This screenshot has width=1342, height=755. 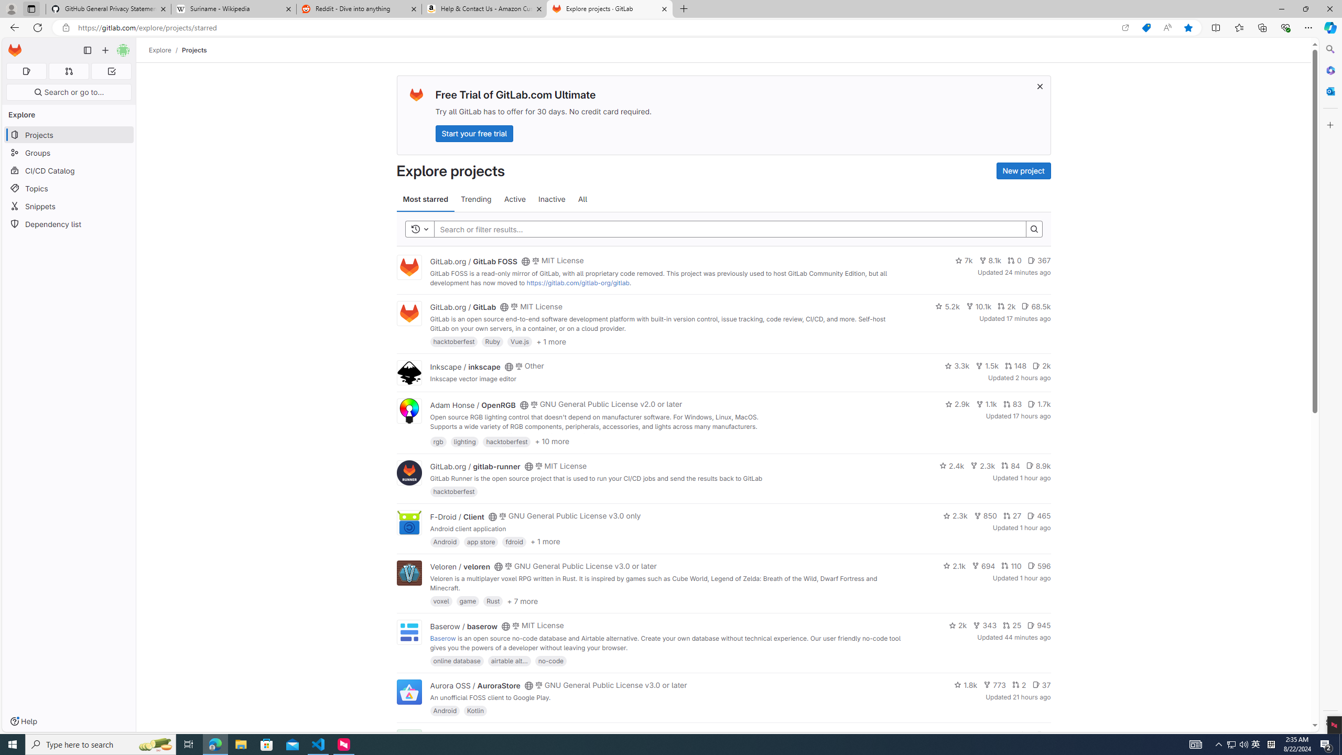 I want to click on + 10 more, so click(x=552, y=441).